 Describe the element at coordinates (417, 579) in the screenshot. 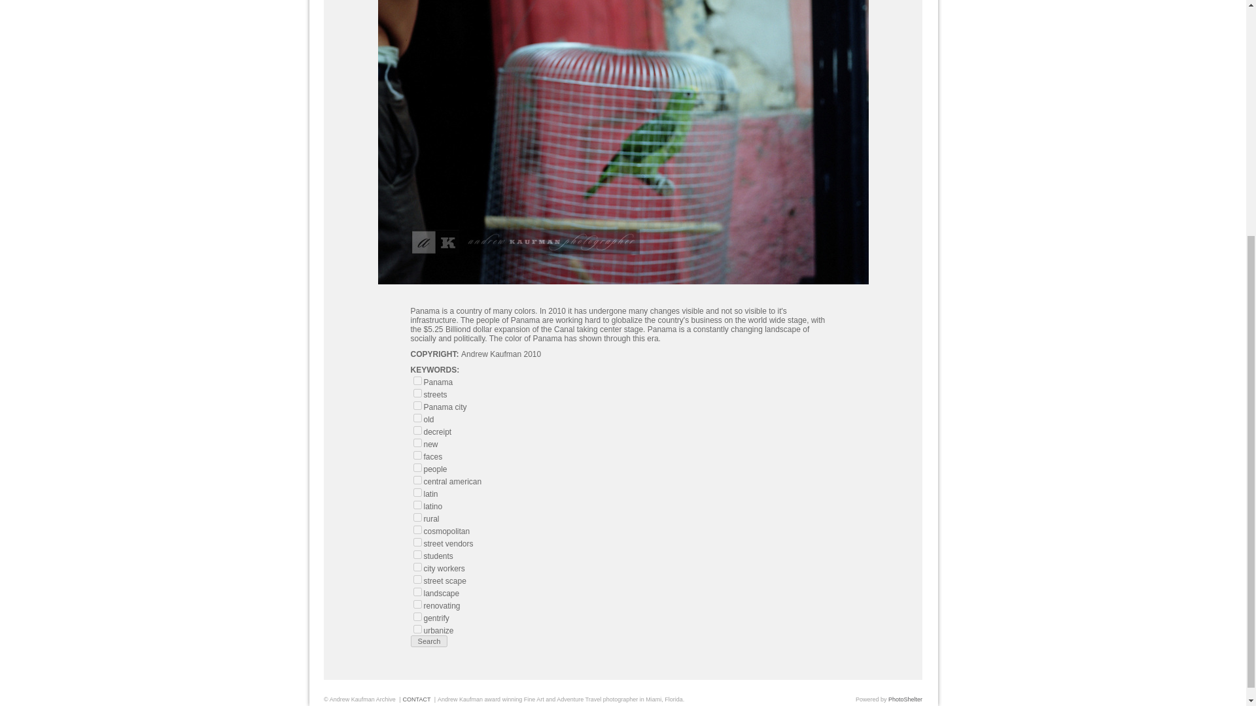

I see `street scape` at that location.